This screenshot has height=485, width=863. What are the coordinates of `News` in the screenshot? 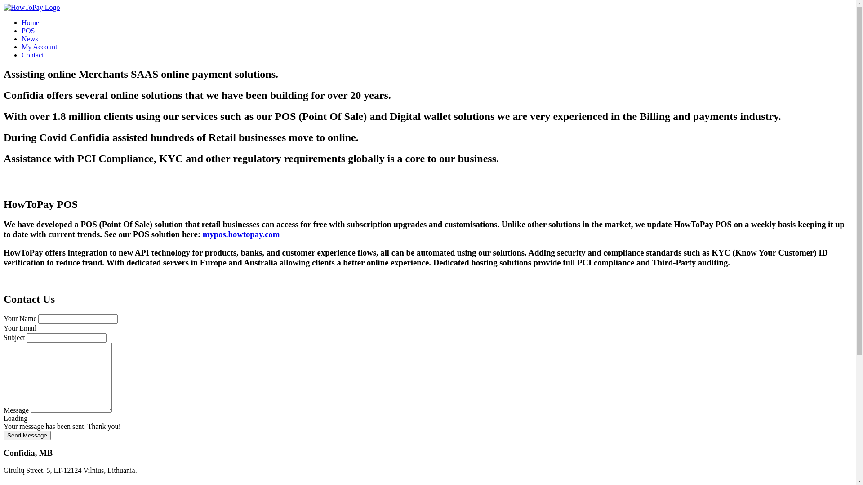 It's located at (30, 39).